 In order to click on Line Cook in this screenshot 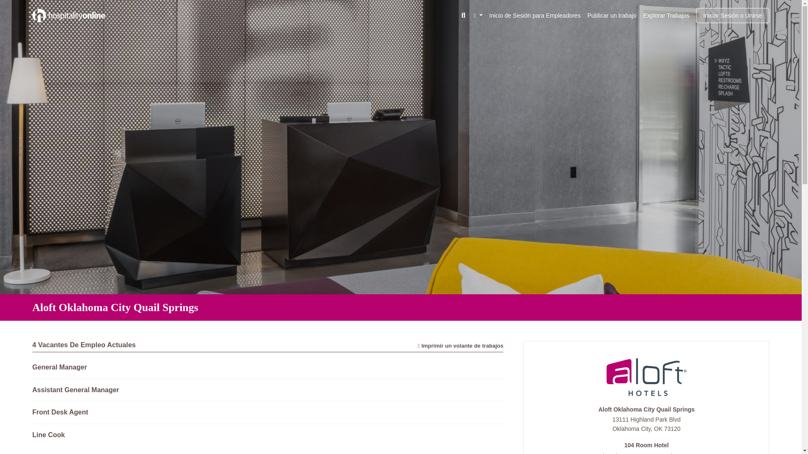, I will do `click(48, 435)`.